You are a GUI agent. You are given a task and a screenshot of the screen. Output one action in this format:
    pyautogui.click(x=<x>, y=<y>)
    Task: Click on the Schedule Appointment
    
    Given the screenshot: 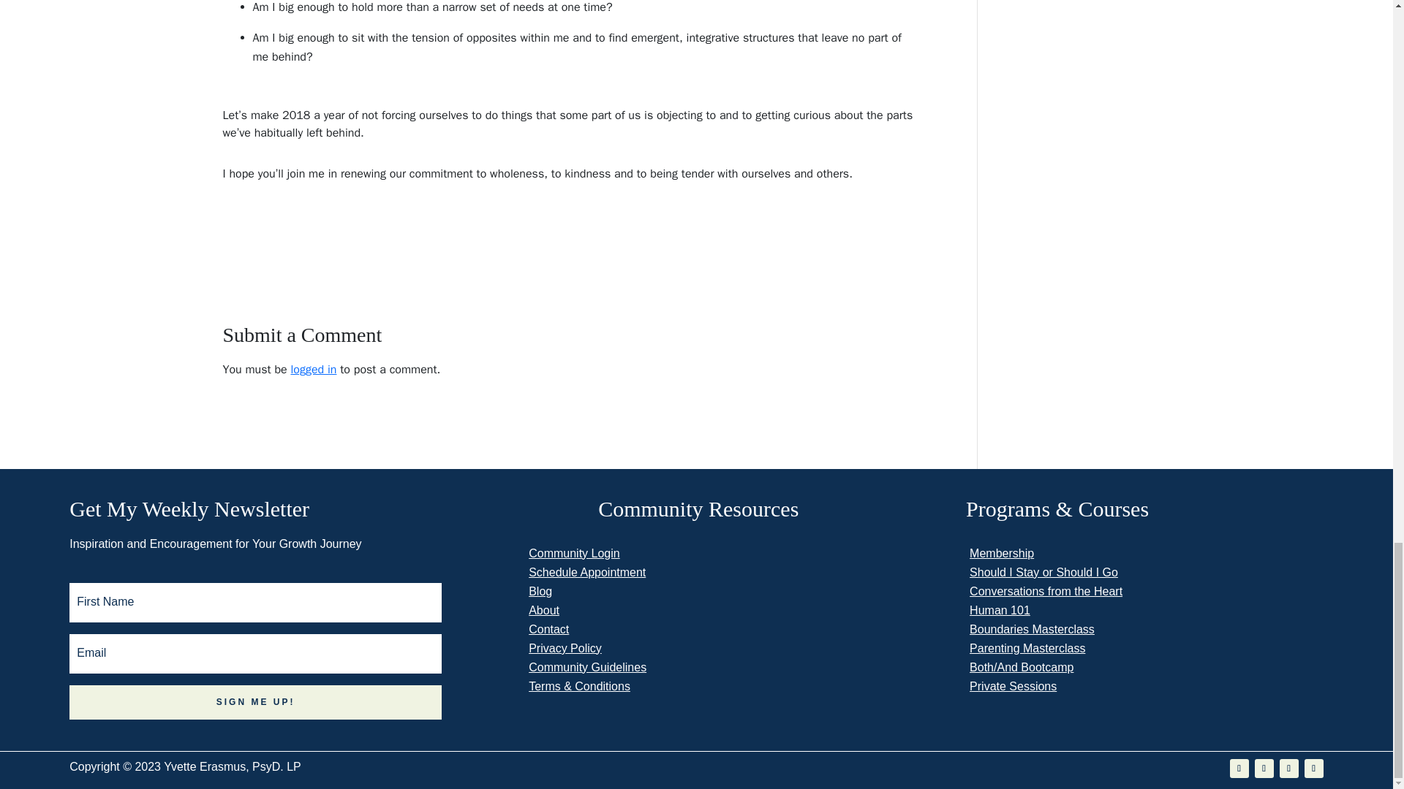 What is the action you would take?
    pyautogui.click(x=587, y=572)
    